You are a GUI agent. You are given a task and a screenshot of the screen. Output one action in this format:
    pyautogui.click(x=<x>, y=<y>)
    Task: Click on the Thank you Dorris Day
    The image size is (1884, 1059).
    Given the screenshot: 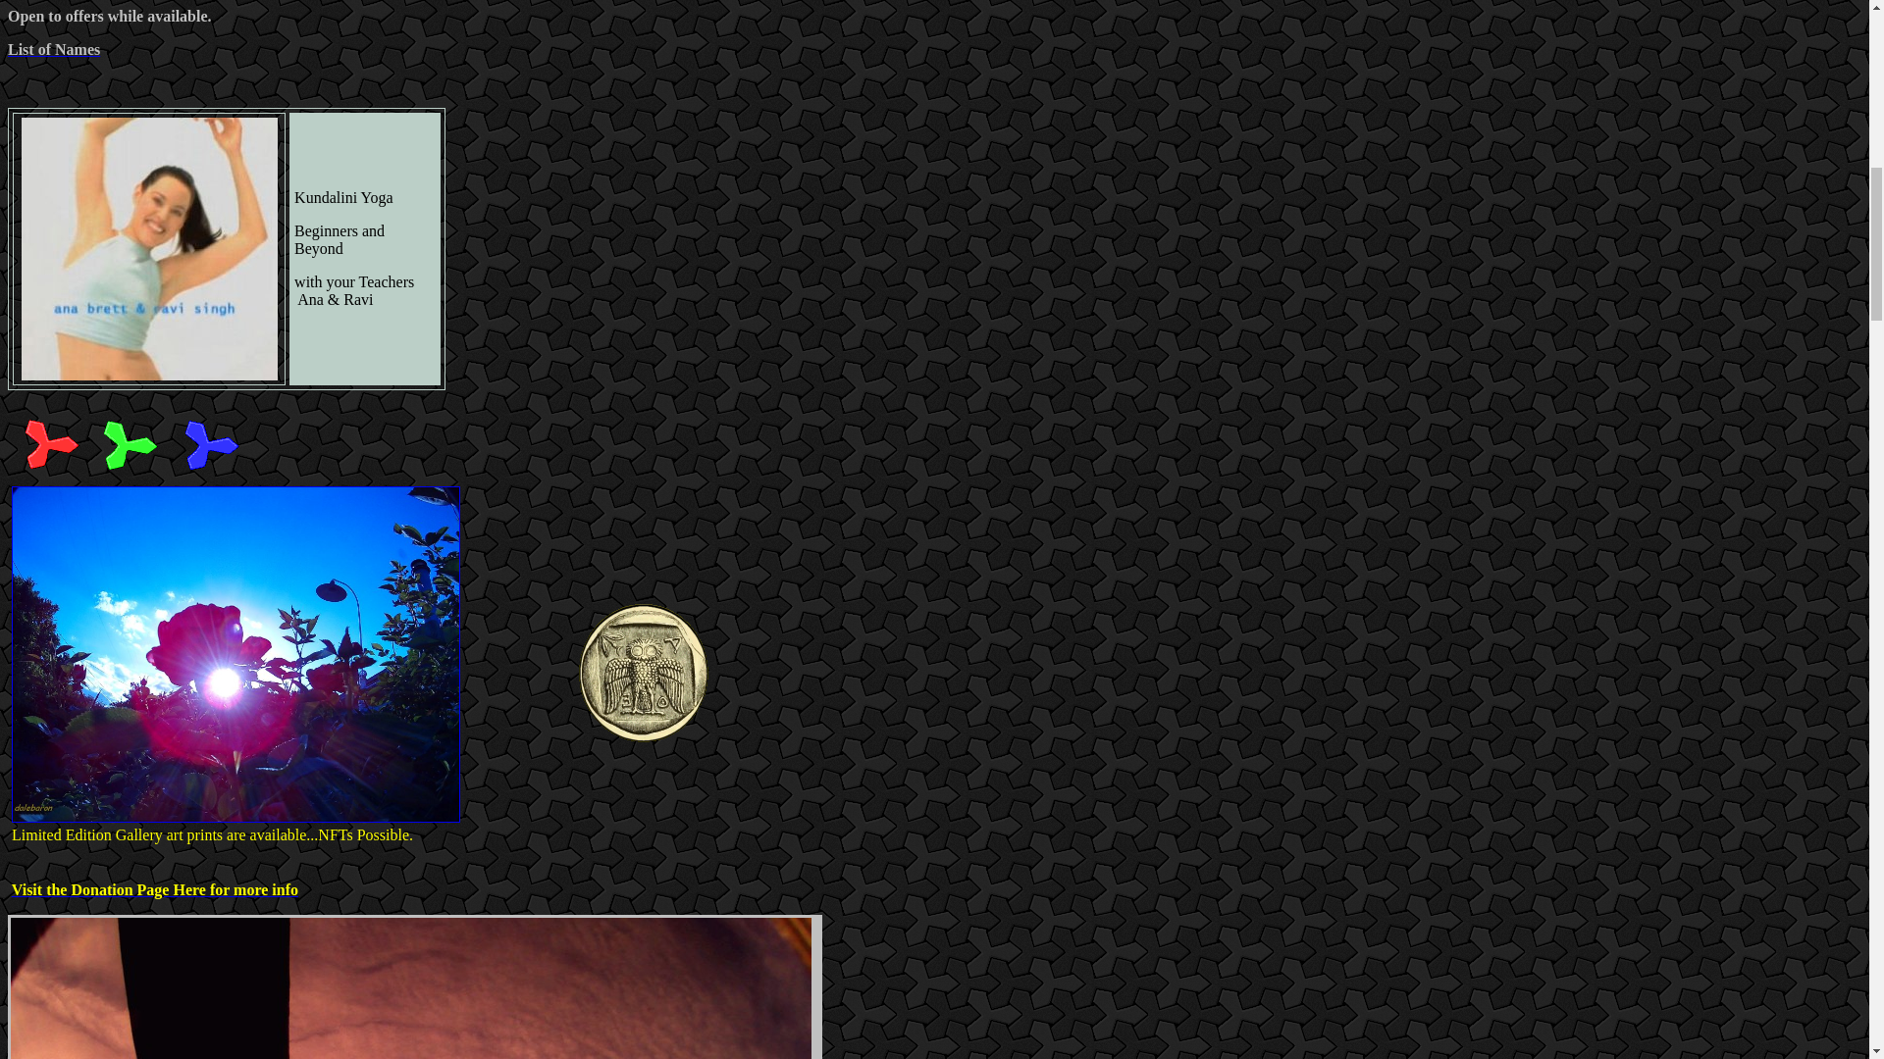 What is the action you would take?
    pyautogui.click(x=128, y=471)
    